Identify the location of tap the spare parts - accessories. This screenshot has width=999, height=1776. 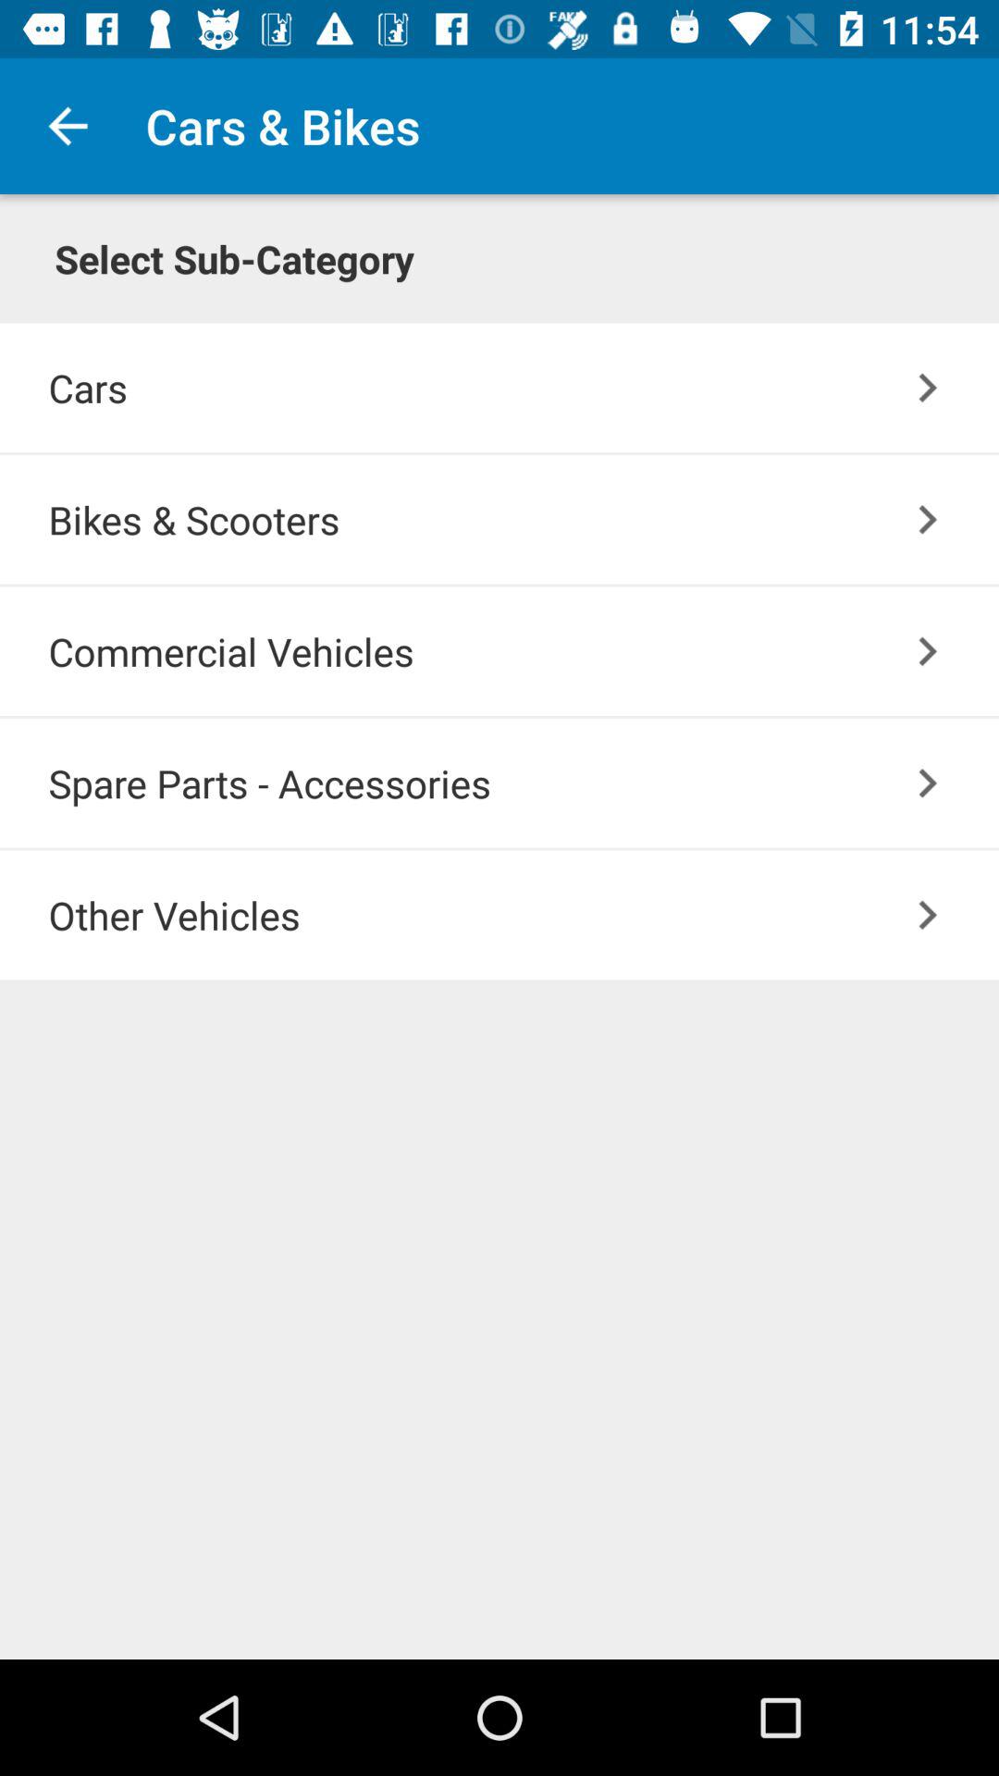
(524, 783).